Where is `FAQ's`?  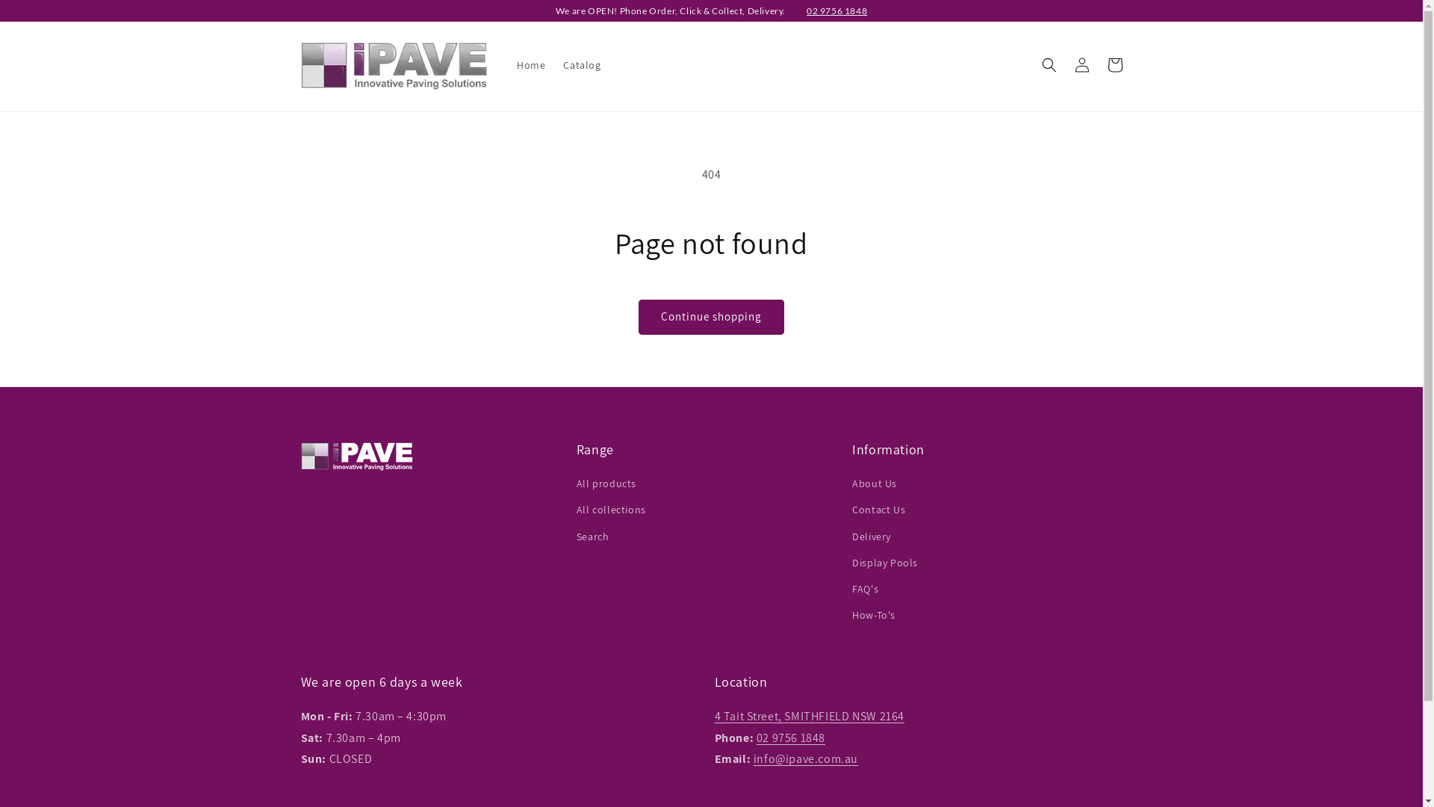
FAQ's is located at coordinates (865, 589).